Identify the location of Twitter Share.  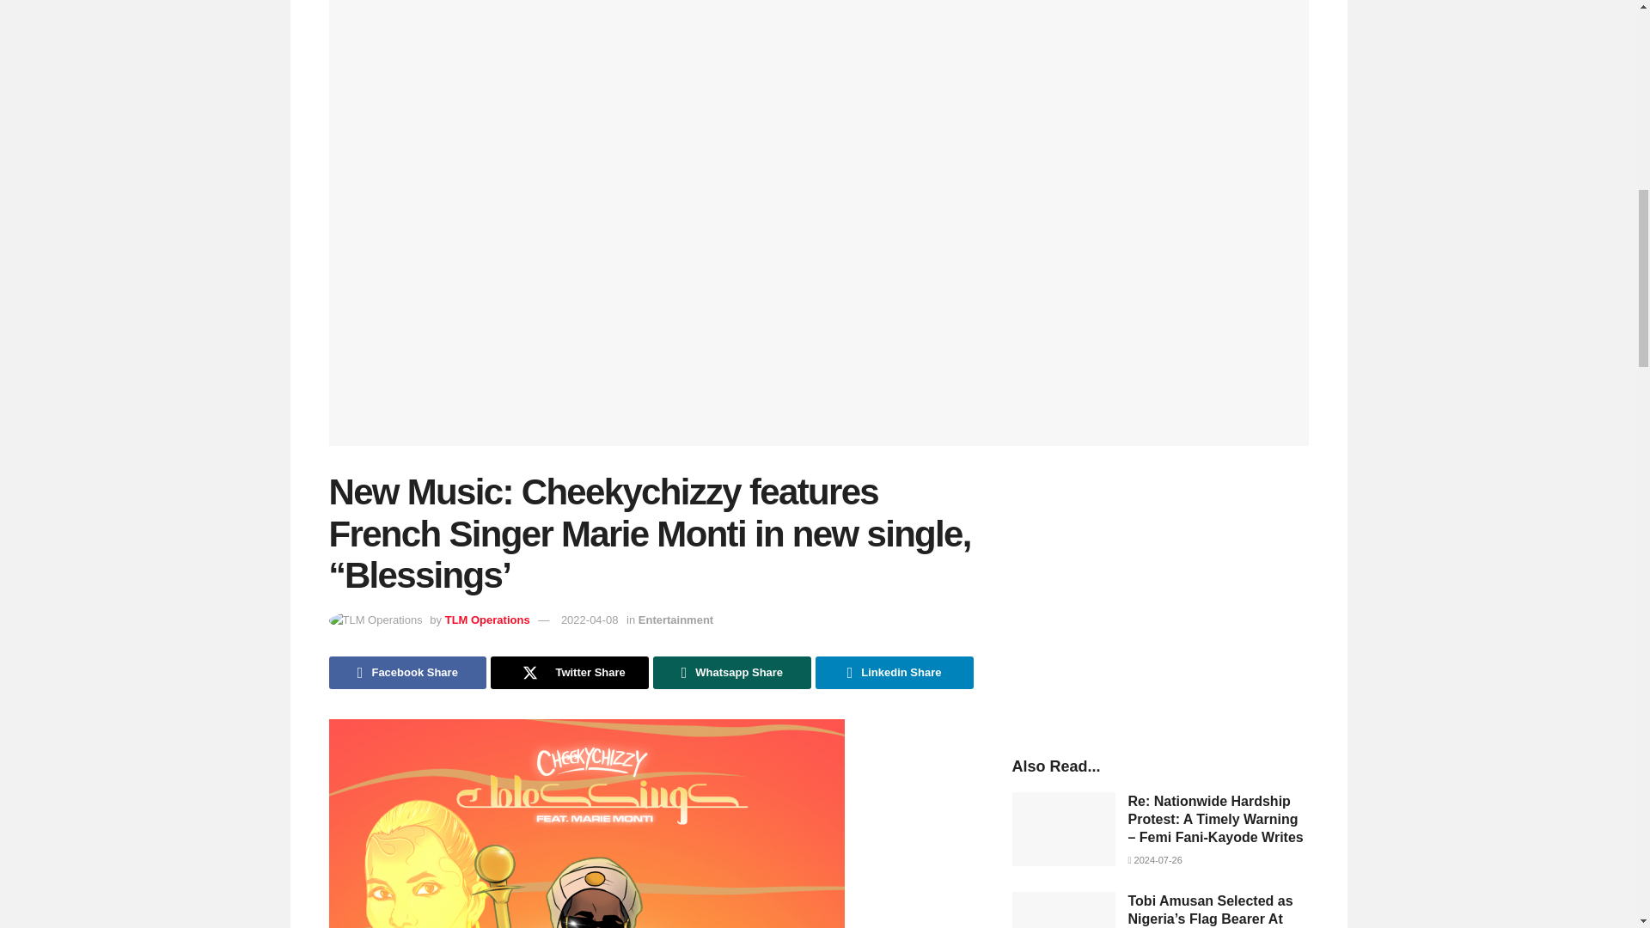
(569, 672).